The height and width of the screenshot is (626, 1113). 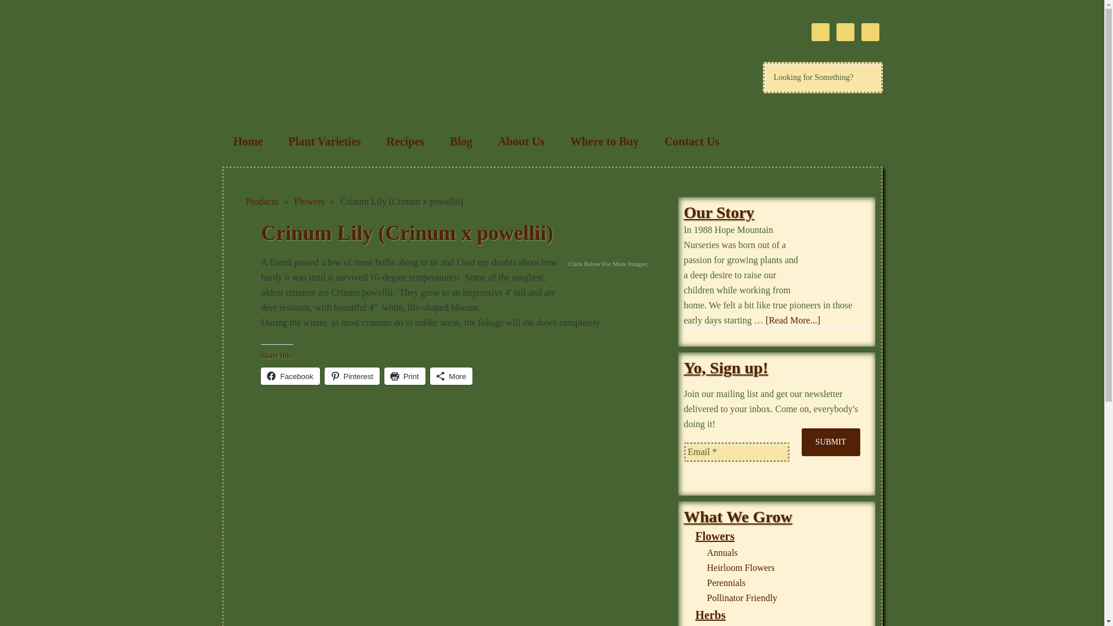 What do you see at coordinates (248, 141) in the screenshot?
I see `Home` at bounding box center [248, 141].